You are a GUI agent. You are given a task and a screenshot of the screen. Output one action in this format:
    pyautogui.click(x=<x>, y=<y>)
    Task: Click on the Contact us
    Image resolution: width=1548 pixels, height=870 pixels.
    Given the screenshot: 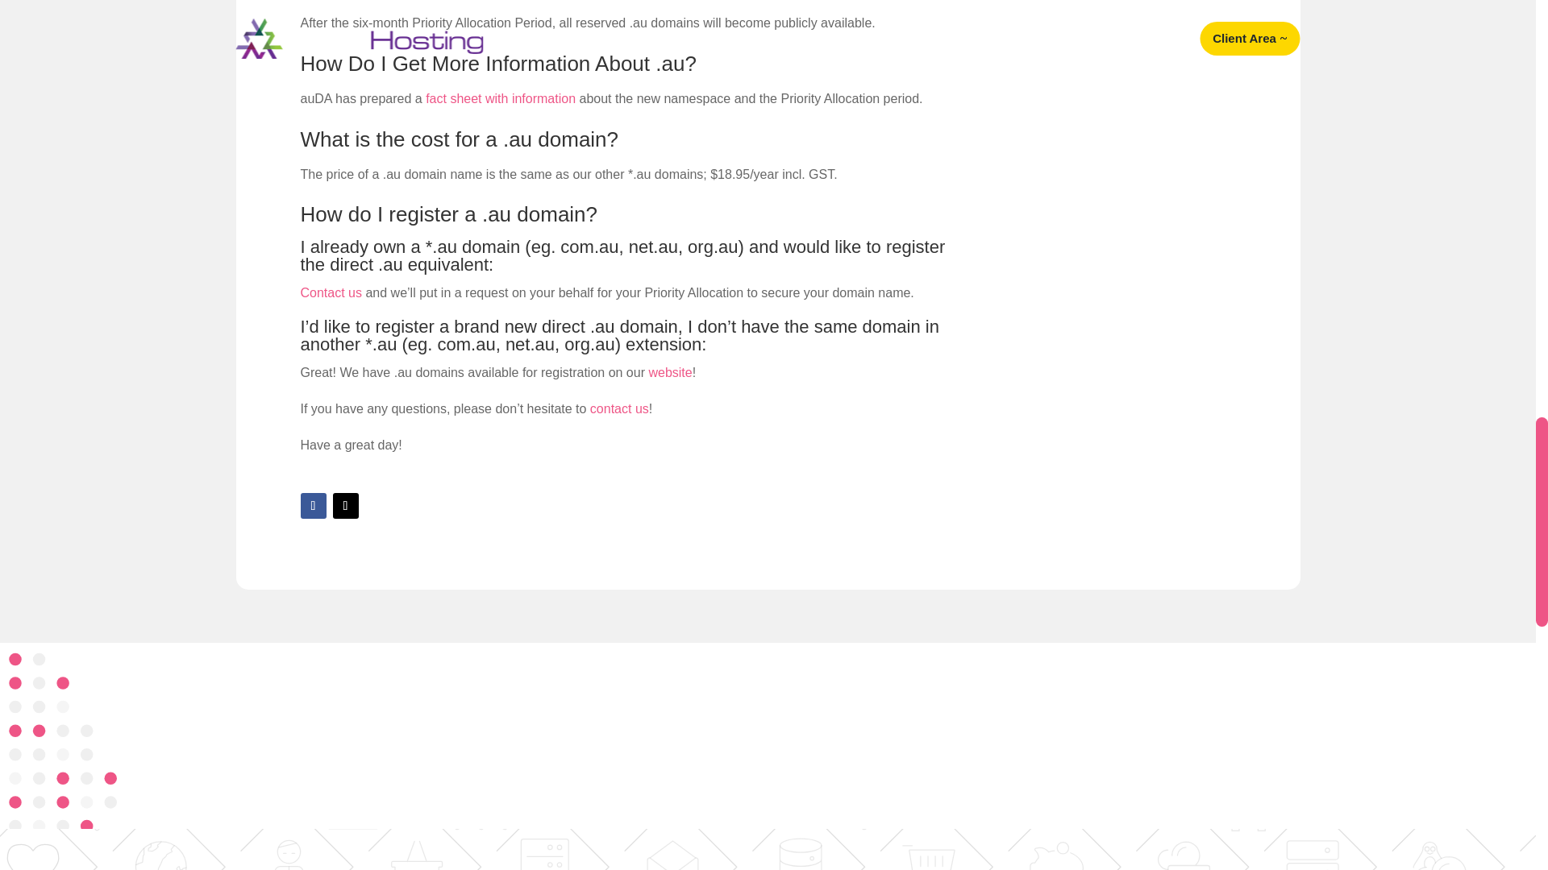 What is the action you would take?
    pyautogui.click(x=331, y=292)
    